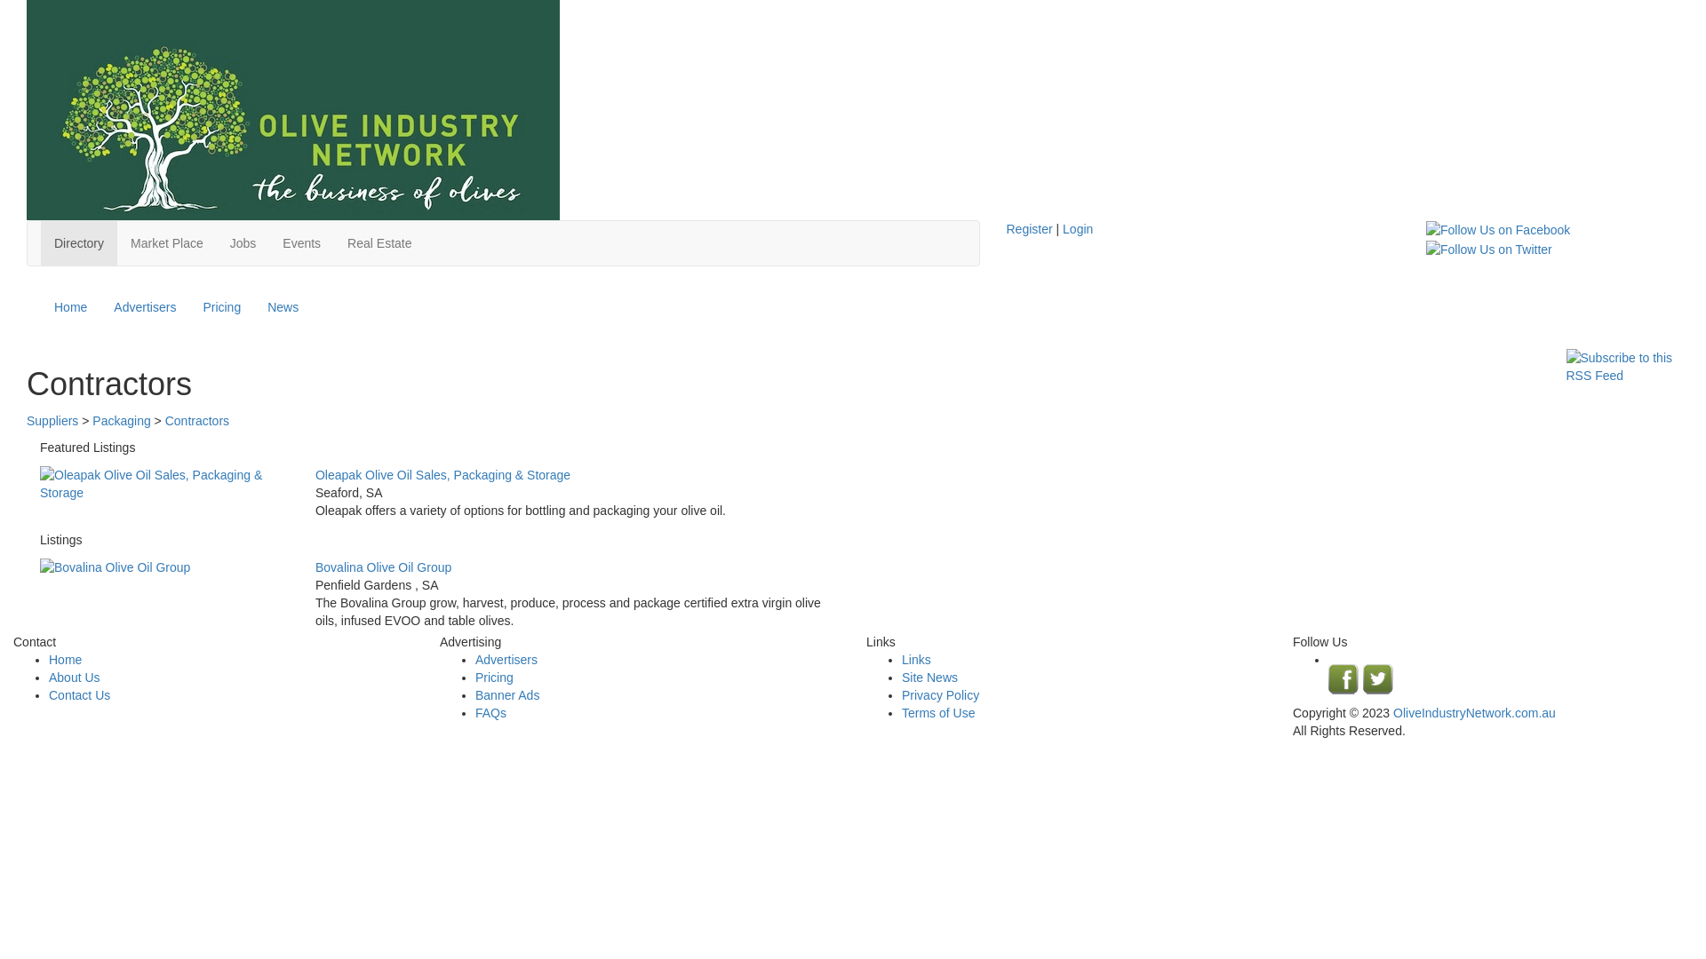 This screenshot has width=1706, height=959. What do you see at coordinates (506, 660) in the screenshot?
I see `Advertisers` at bounding box center [506, 660].